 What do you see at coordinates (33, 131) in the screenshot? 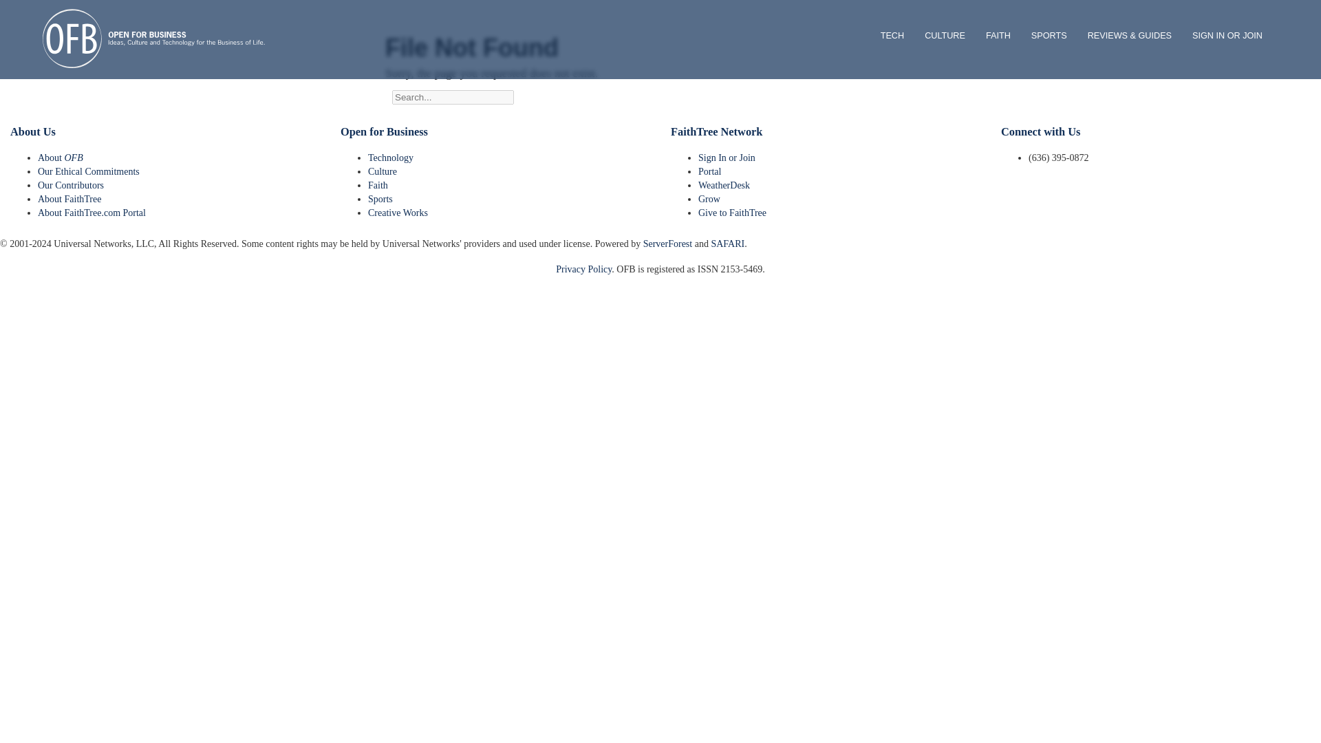
I see `About Us` at bounding box center [33, 131].